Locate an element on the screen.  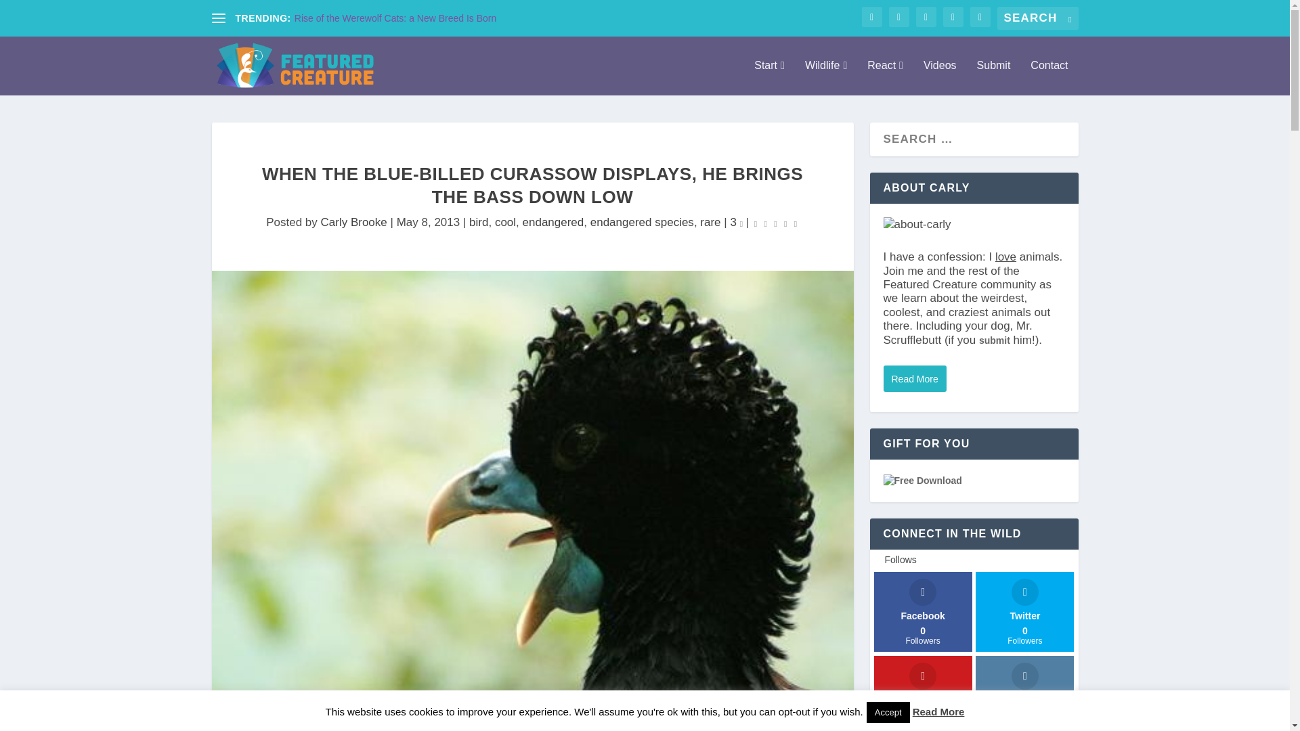
React is located at coordinates (885, 77).